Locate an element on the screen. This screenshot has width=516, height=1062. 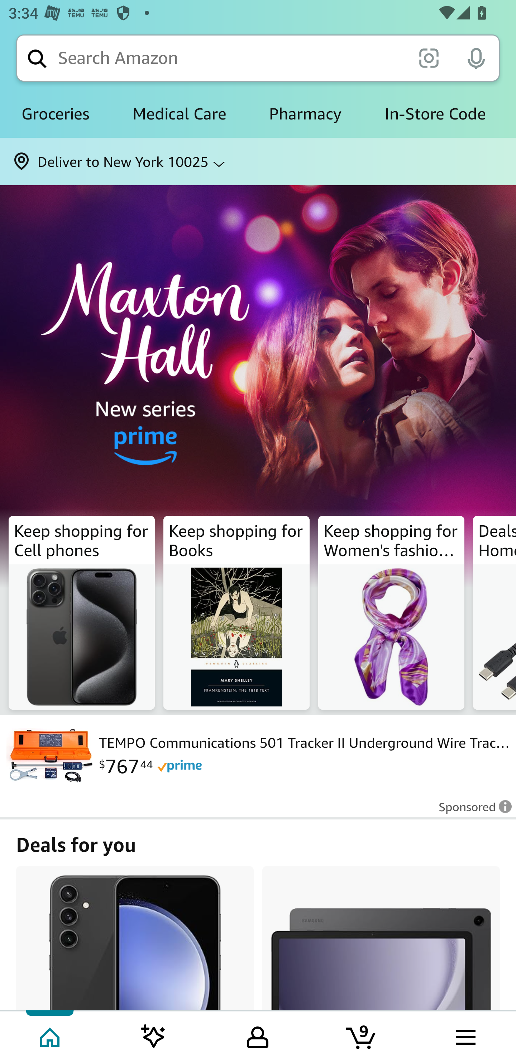
Browse menu Tab 5 of 5 is located at coordinates (465, 1036).